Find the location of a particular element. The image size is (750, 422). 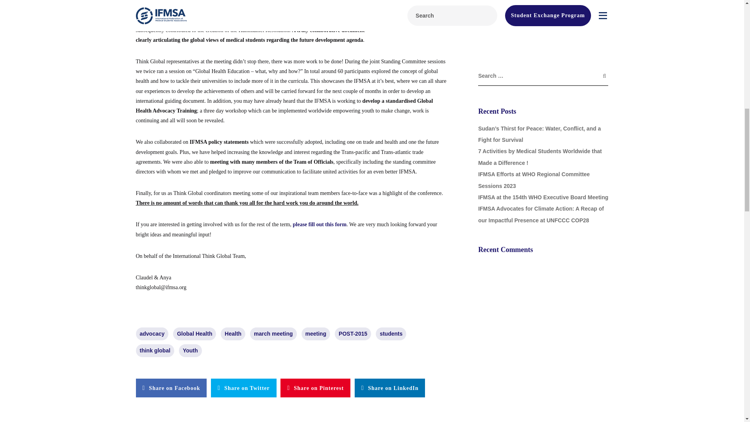

advocacy is located at coordinates (152, 334).